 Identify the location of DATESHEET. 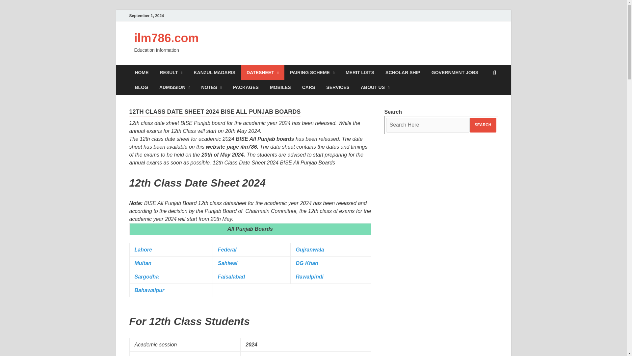
(263, 73).